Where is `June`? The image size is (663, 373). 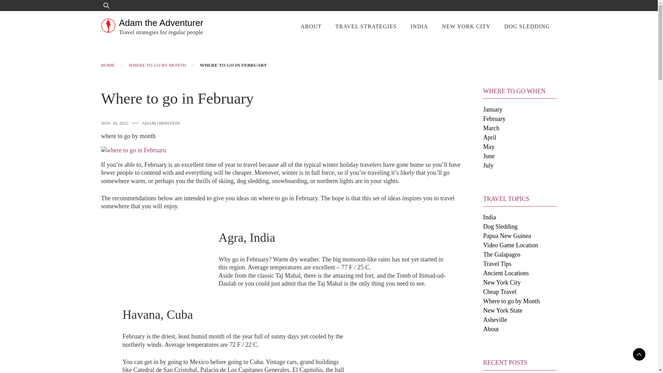
June is located at coordinates (489, 156).